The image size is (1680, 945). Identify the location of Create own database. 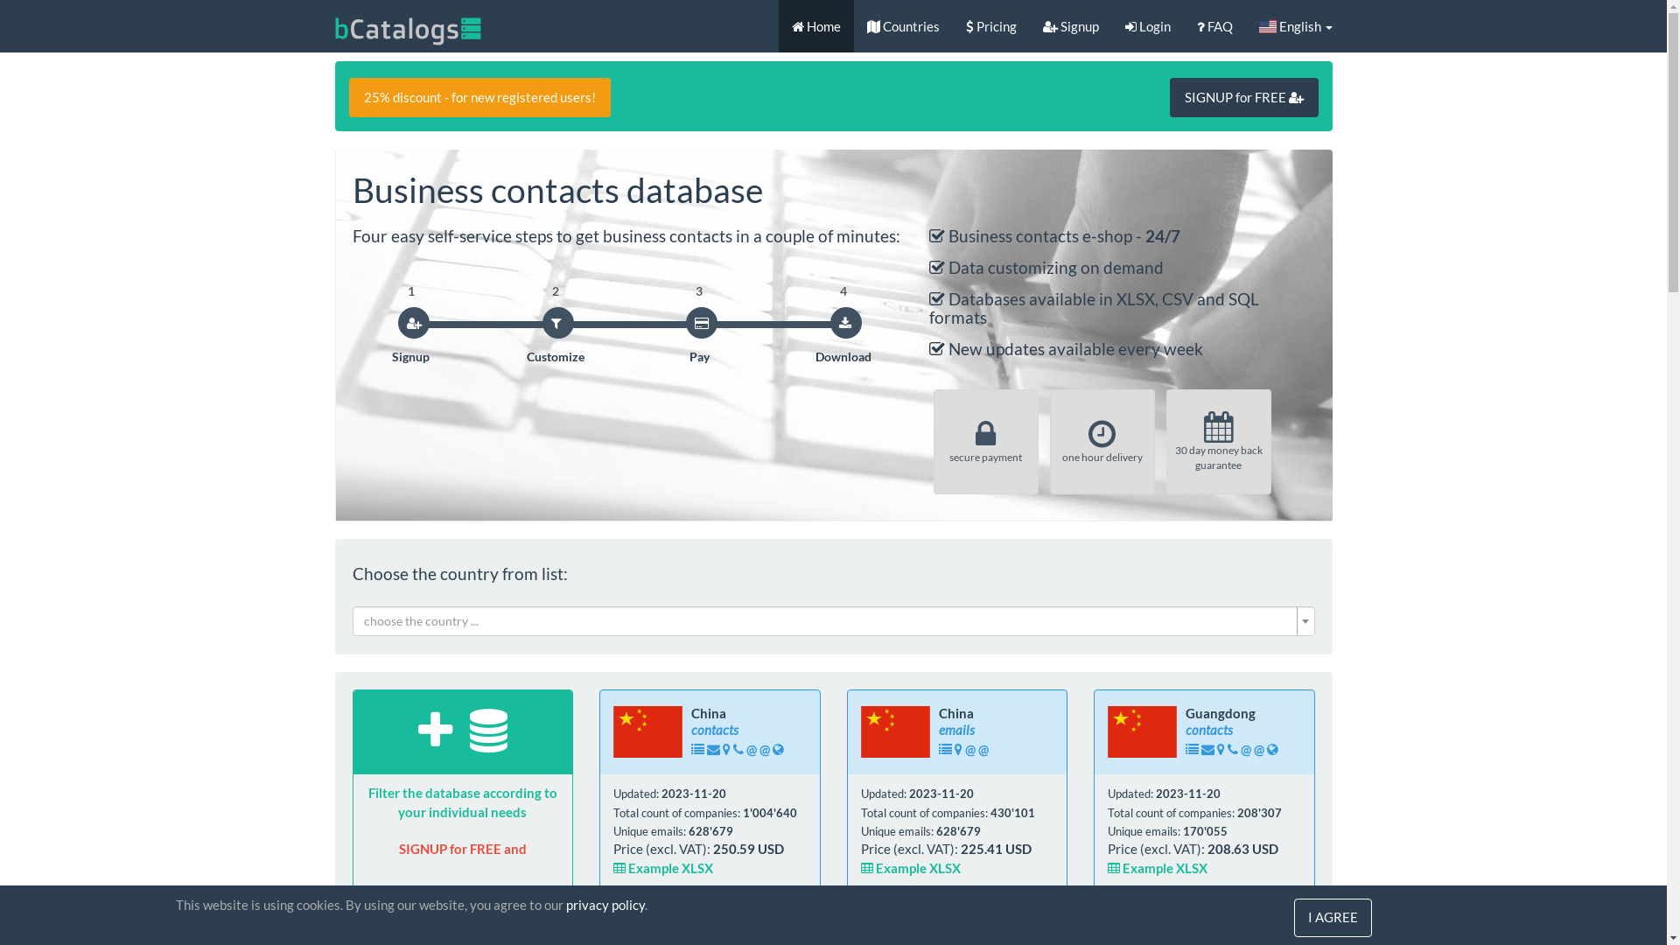
(463, 912).